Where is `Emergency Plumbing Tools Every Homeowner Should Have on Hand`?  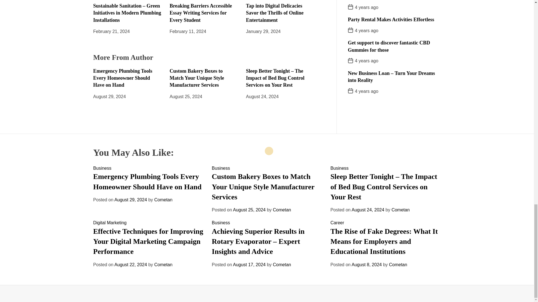 Emergency Plumbing Tools Every Homeowner Should Have on Hand is located at coordinates (123, 78).